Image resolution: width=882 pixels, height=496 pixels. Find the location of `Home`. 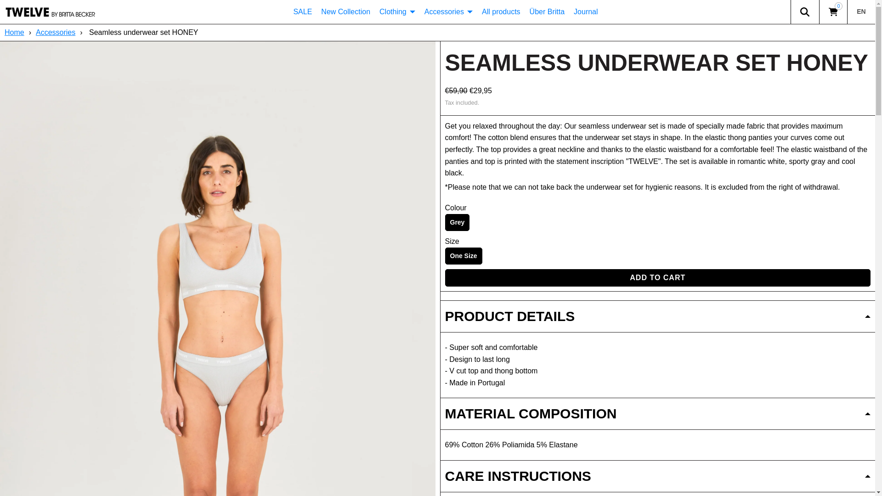

Home is located at coordinates (15, 32).